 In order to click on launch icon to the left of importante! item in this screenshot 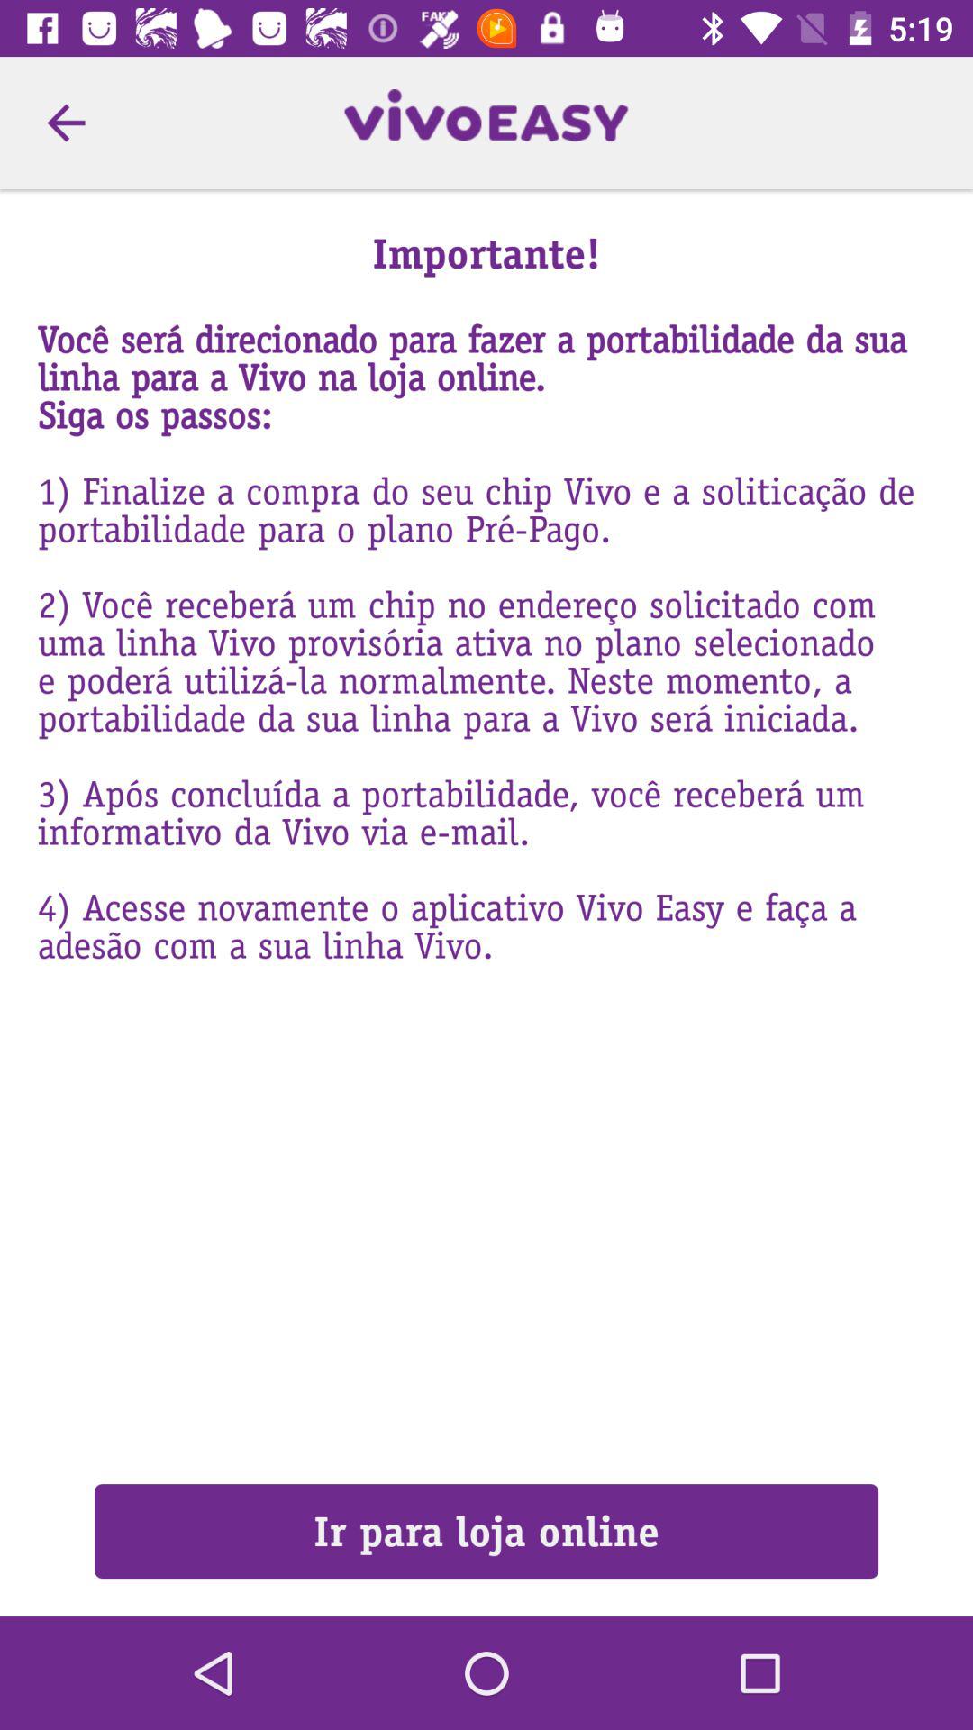, I will do `click(66, 123)`.